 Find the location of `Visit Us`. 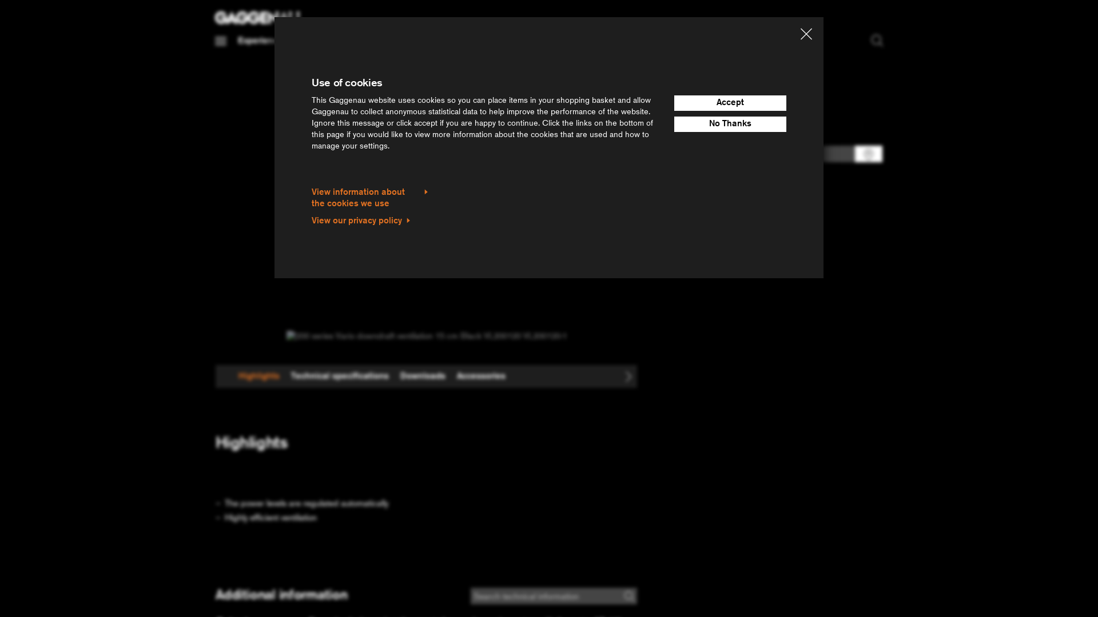

Visit Us is located at coordinates (491, 41).